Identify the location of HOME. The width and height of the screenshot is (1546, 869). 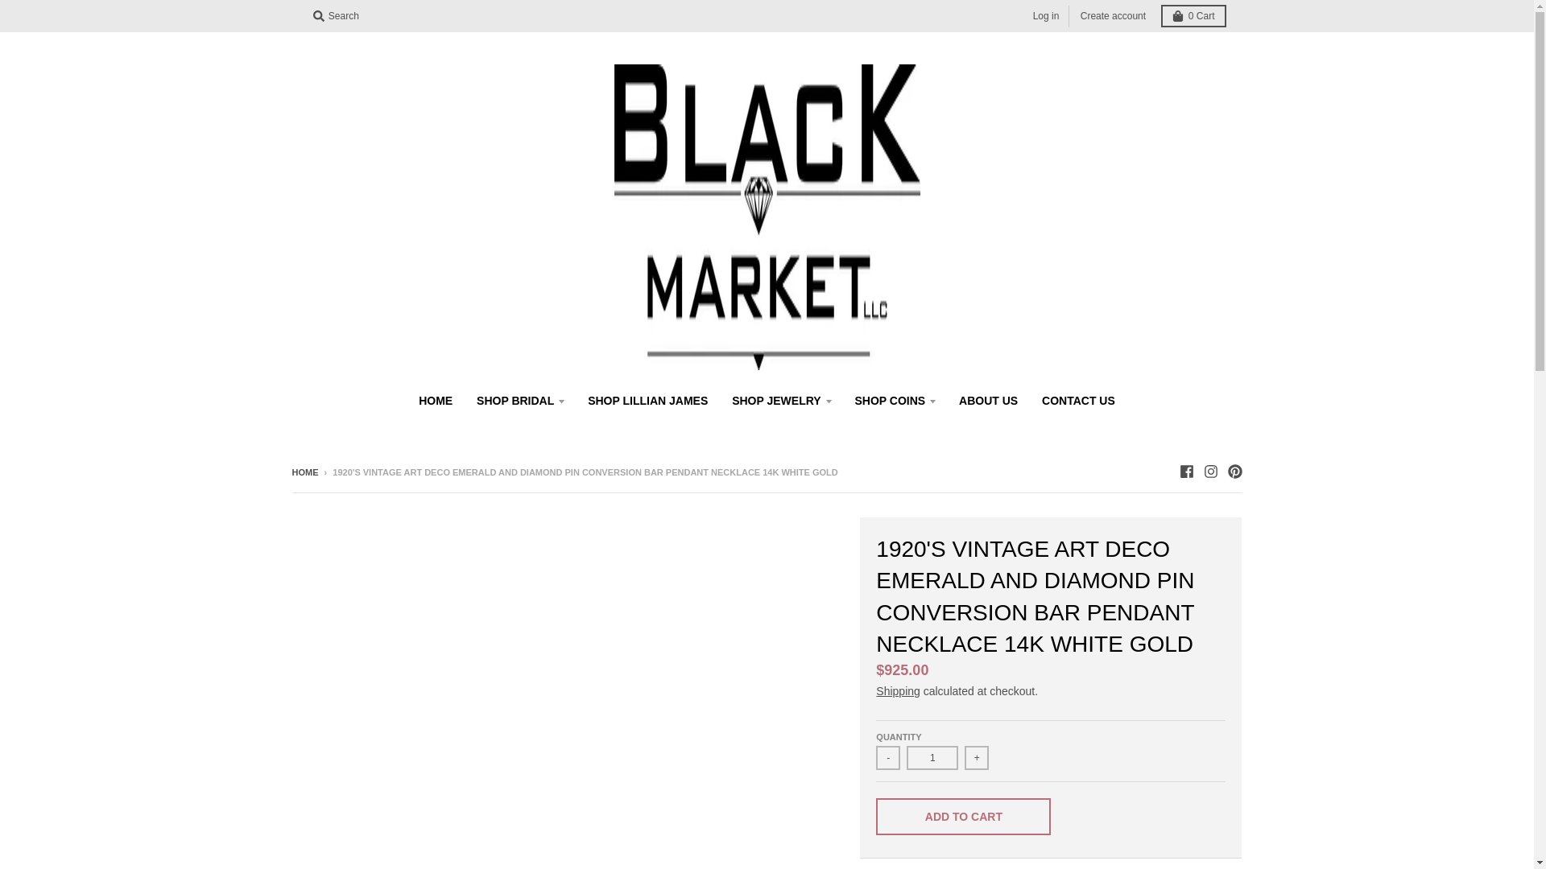
(435, 401).